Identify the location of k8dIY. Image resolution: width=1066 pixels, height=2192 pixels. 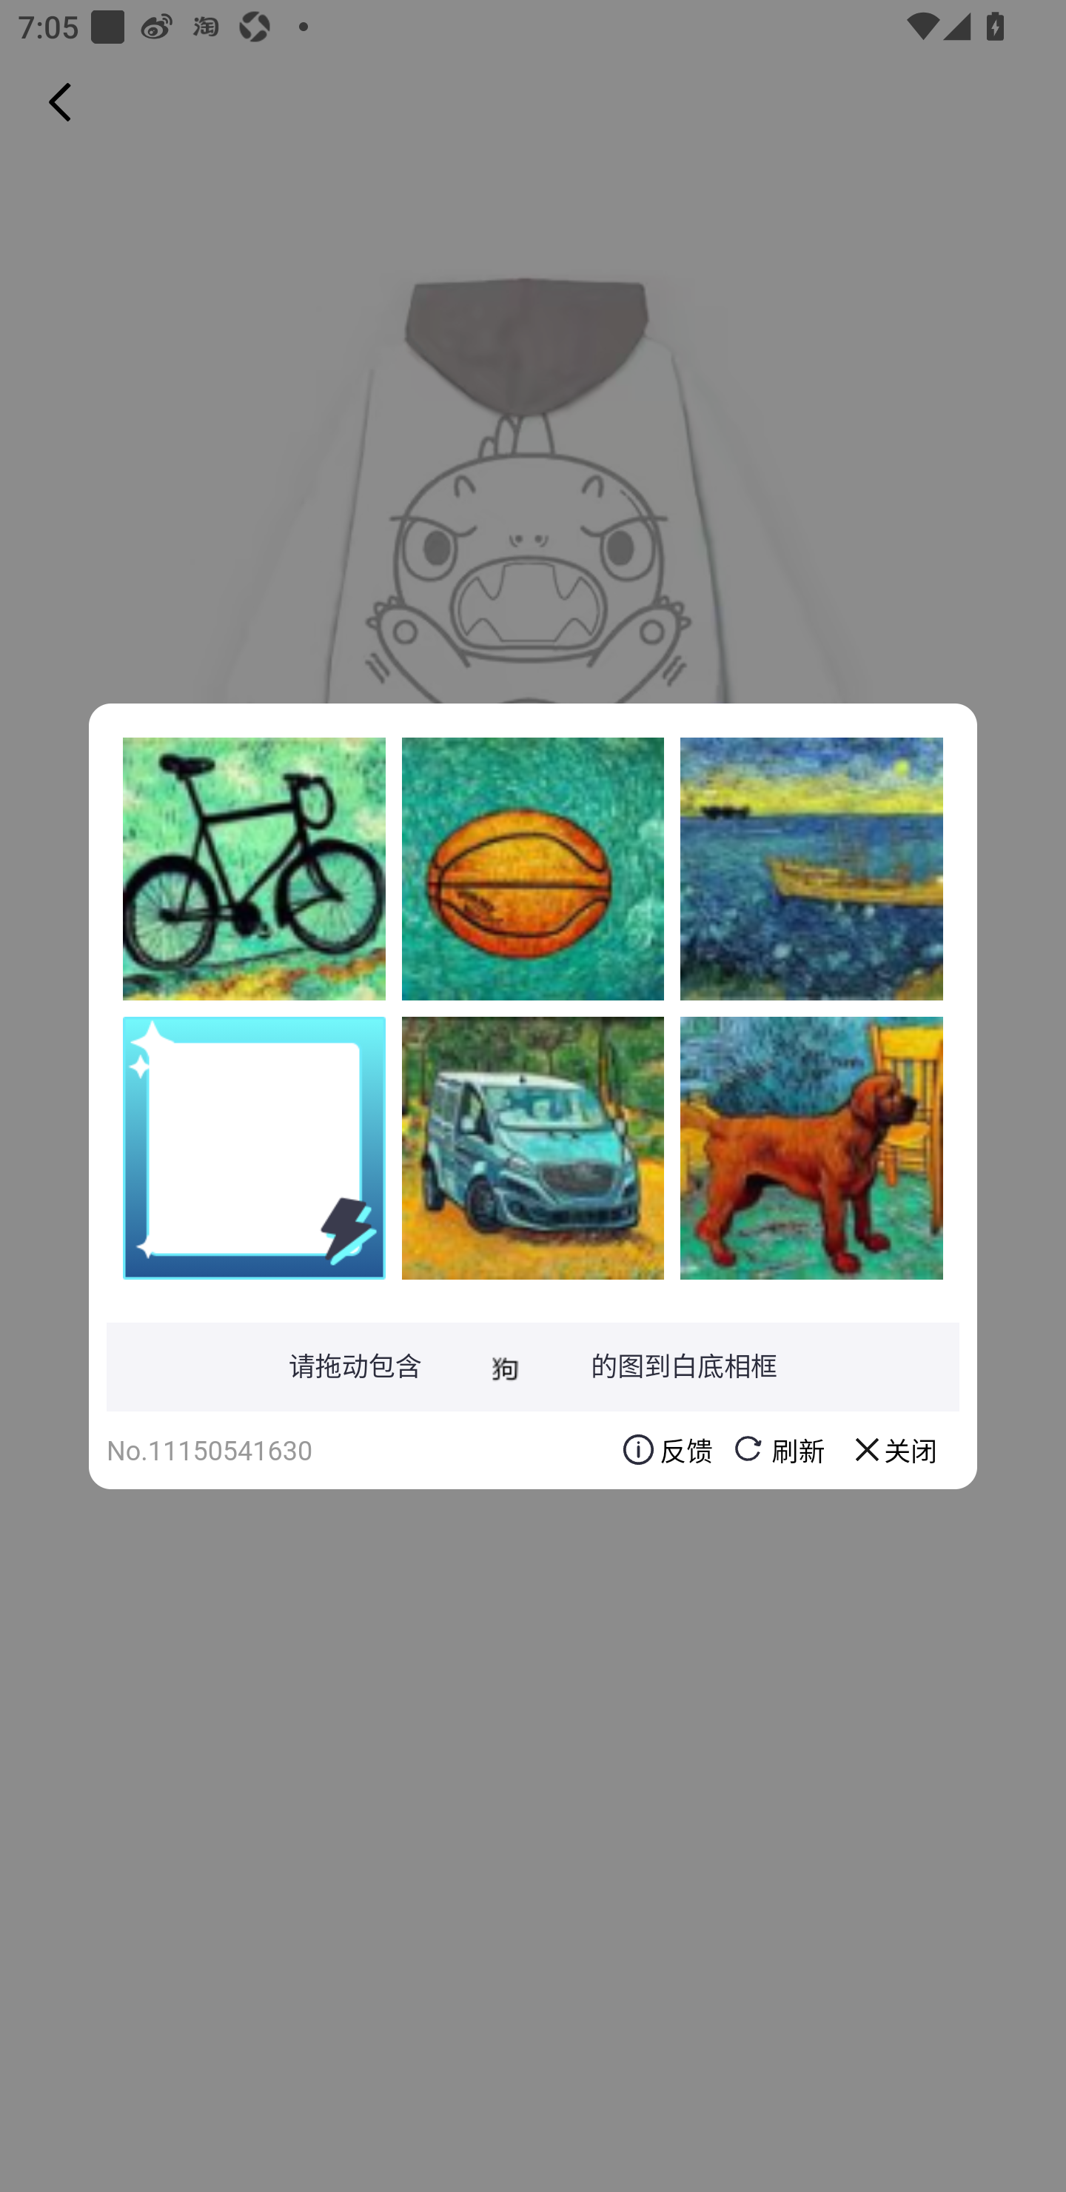
(254, 869).